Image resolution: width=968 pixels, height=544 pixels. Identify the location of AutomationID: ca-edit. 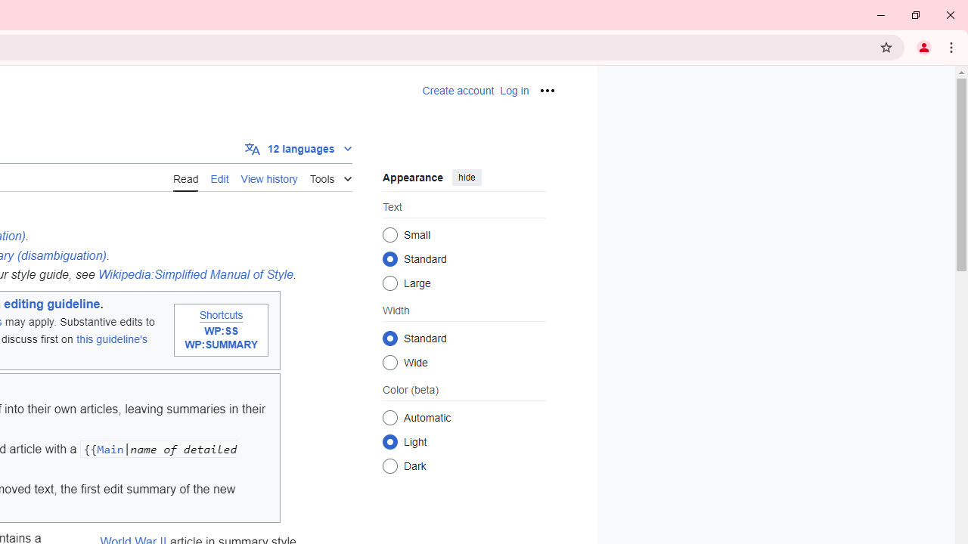
(219, 177).